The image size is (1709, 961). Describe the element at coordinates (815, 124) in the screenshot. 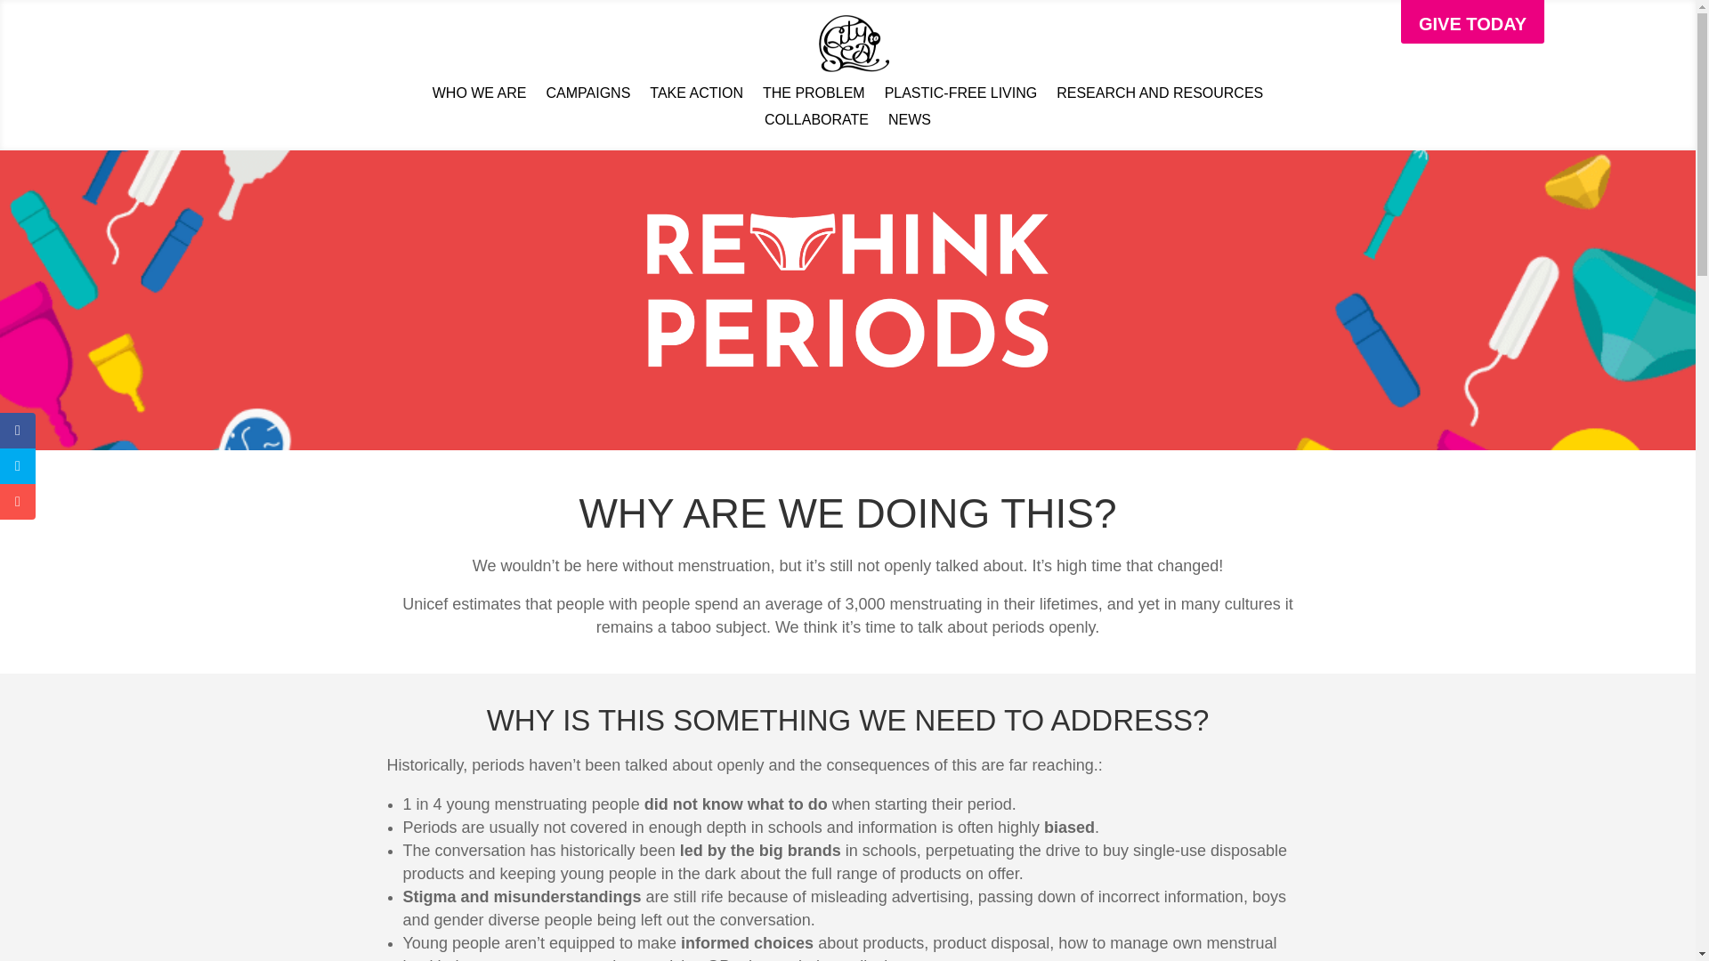

I see `COLLABORATE` at that location.